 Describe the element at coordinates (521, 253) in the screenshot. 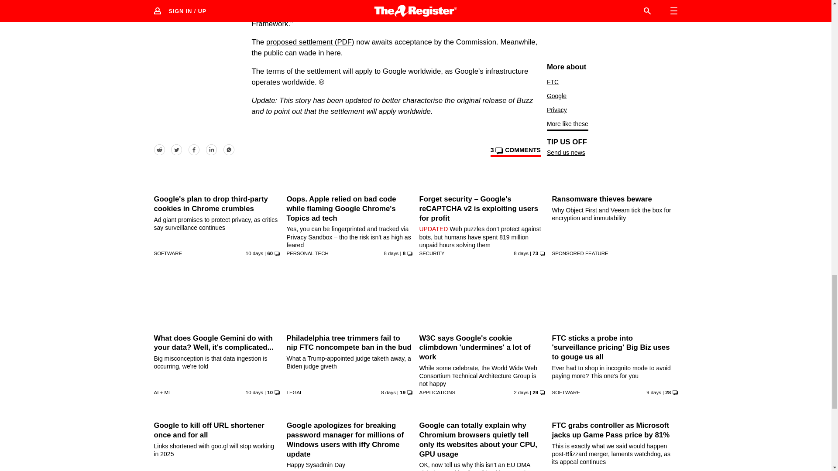

I see `24 Jul 2024 6:33` at that location.